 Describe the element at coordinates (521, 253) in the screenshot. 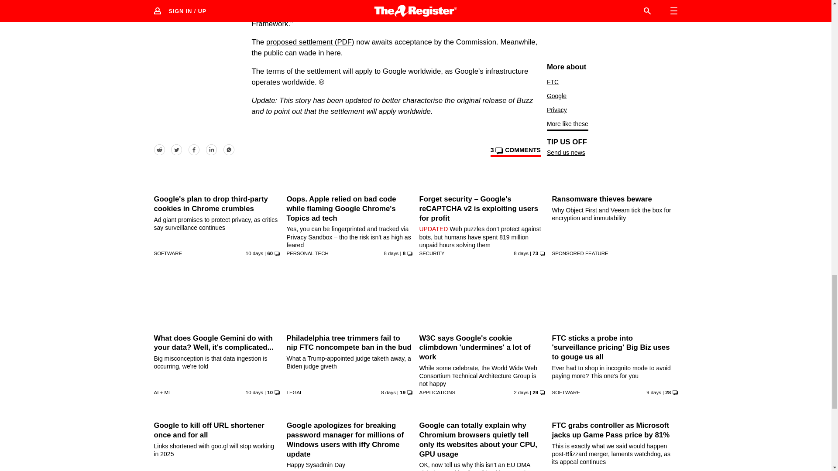

I see `24 Jul 2024 6:33` at that location.